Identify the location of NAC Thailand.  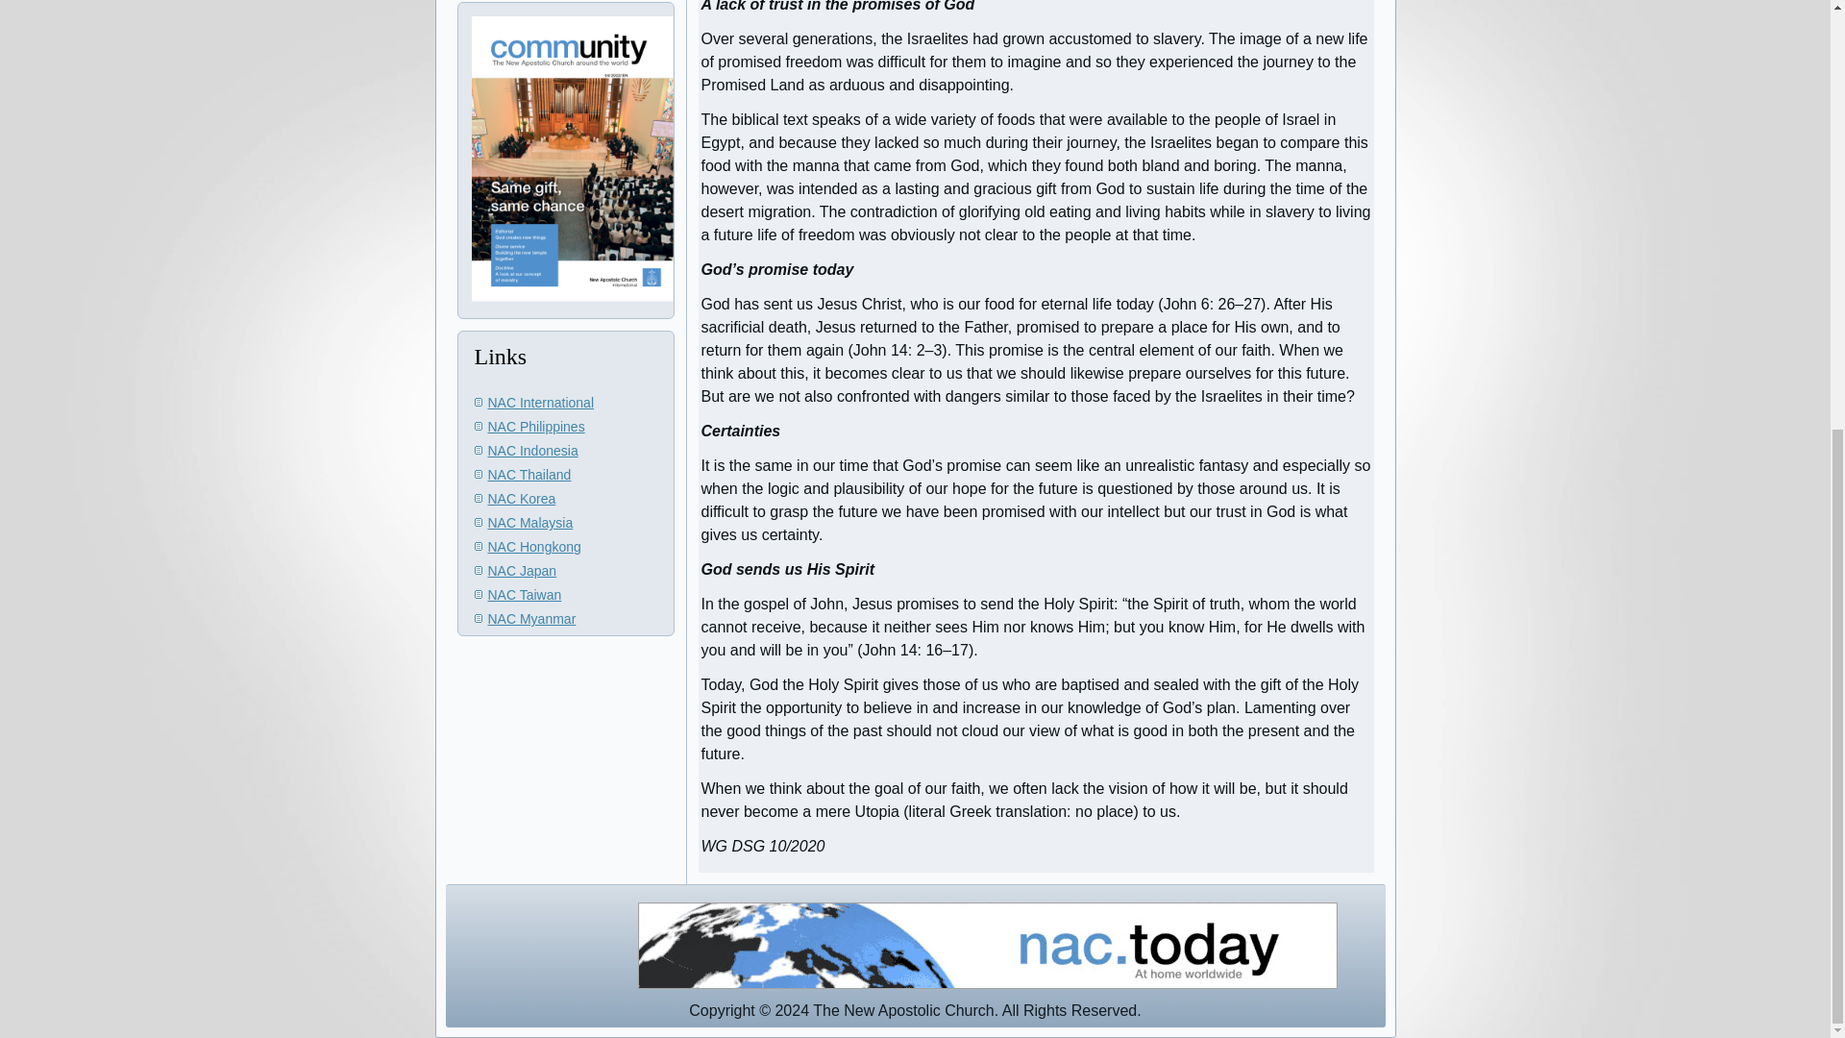
(530, 475).